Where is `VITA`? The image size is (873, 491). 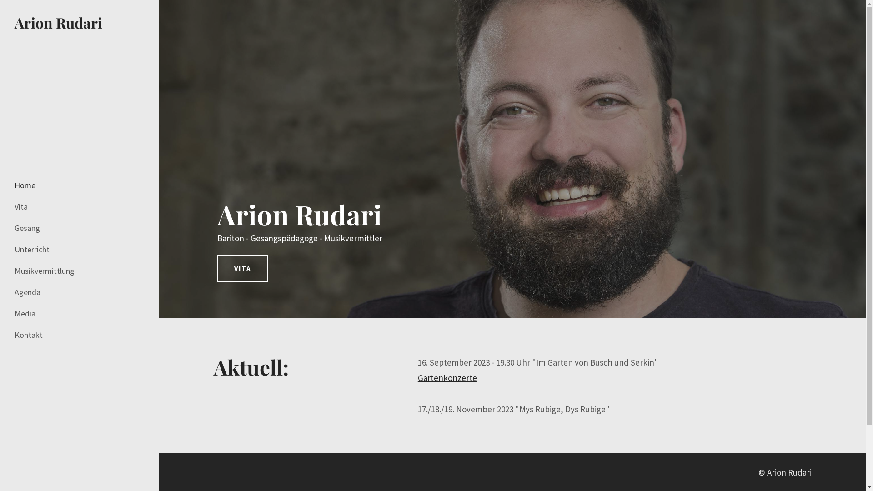 VITA is located at coordinates (243, 268).